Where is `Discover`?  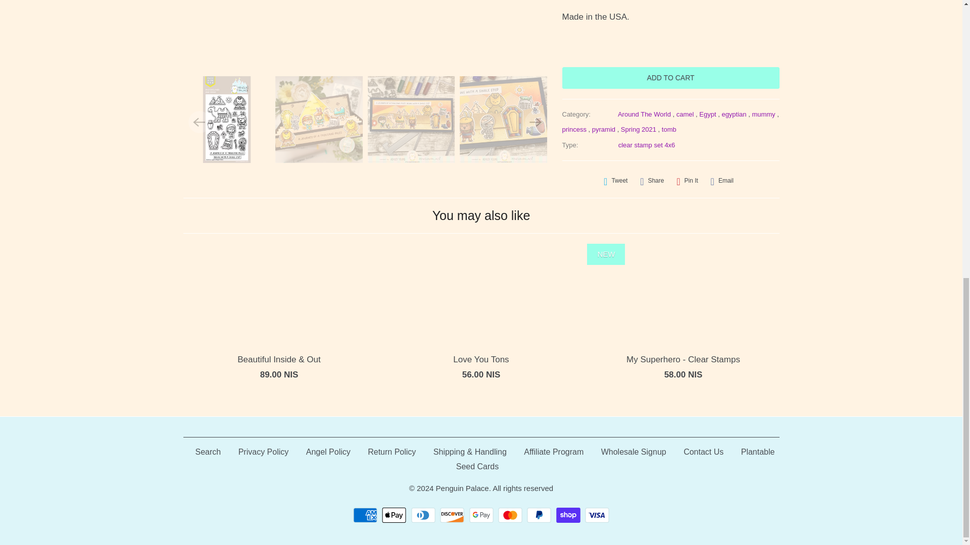 Discover is located at coordinates (453, 515).